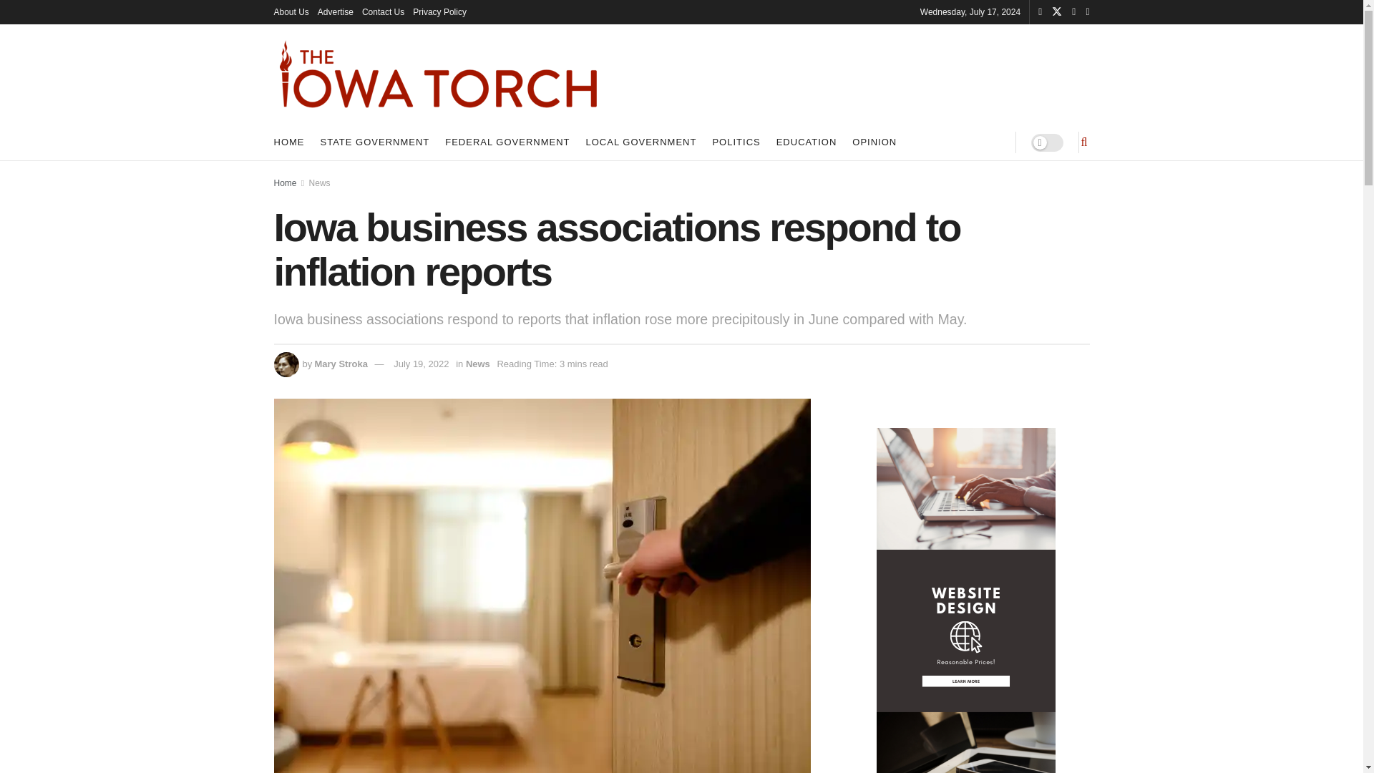 The height and width of the screenshot is (773, 1374). I want to click on POLITICS, so click(736, 142).